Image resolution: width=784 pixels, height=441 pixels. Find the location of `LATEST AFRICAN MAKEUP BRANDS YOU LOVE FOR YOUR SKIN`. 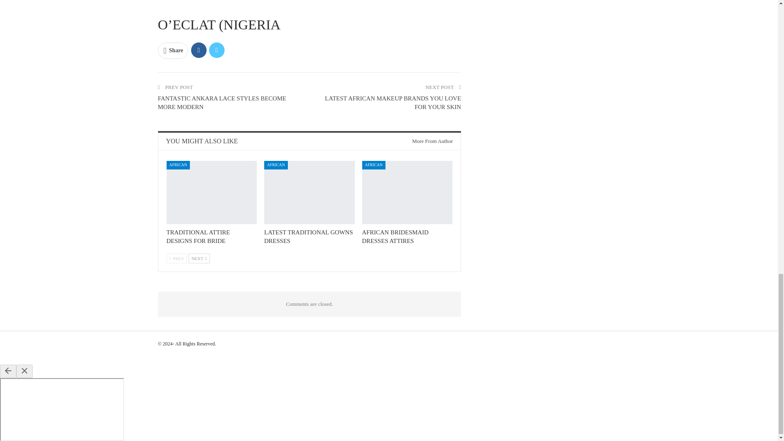

LATEST AFRICAN MAKEUP BRANDS YOU LOVE FOR YOUR SKIN is located at coordinates (393, 103).